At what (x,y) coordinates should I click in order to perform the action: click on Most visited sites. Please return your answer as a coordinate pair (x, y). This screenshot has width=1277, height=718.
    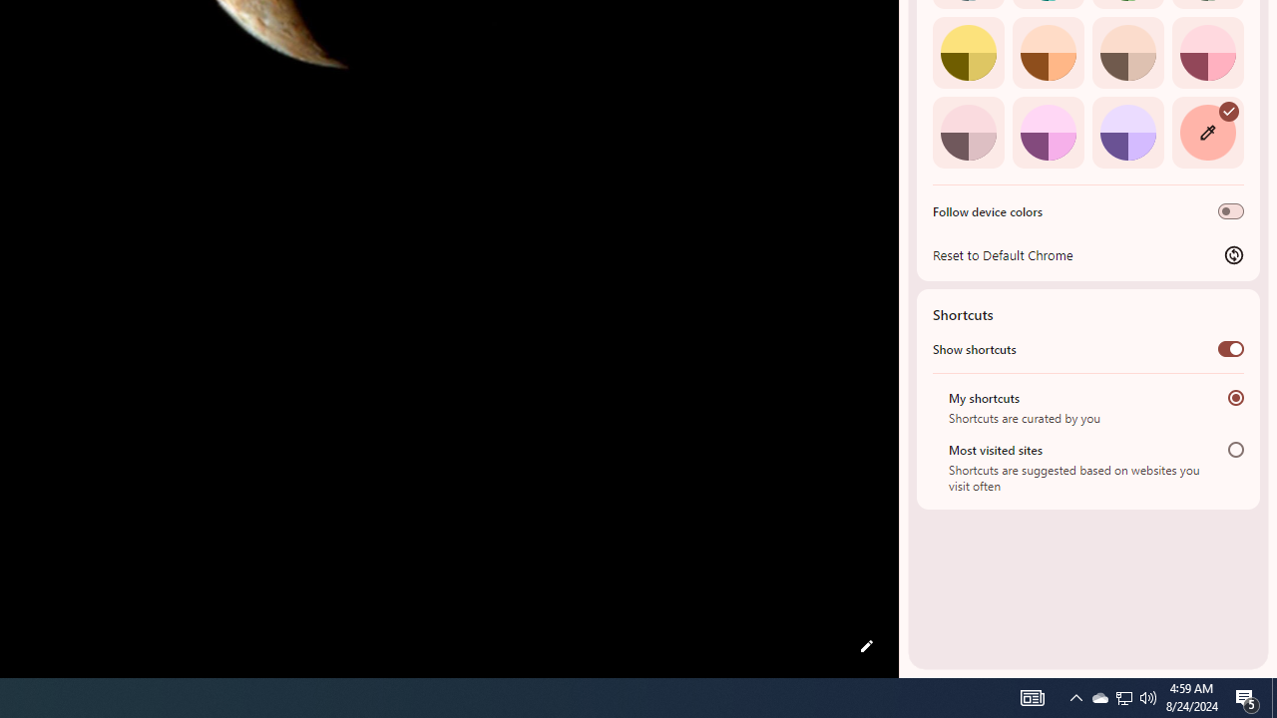
    Looking at the image, I should click on (1235, 449).